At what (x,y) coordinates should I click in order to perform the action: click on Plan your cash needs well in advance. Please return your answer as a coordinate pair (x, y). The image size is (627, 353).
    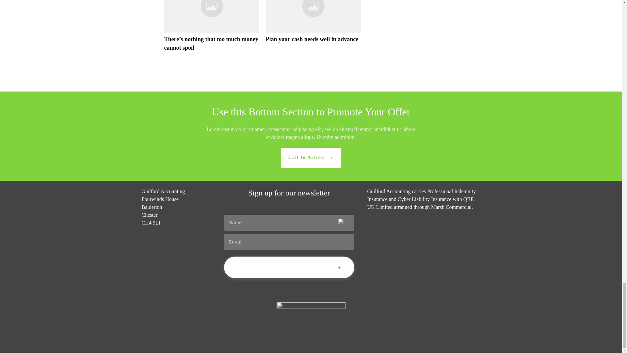
    Looking at the image, I should click on (312, 39).